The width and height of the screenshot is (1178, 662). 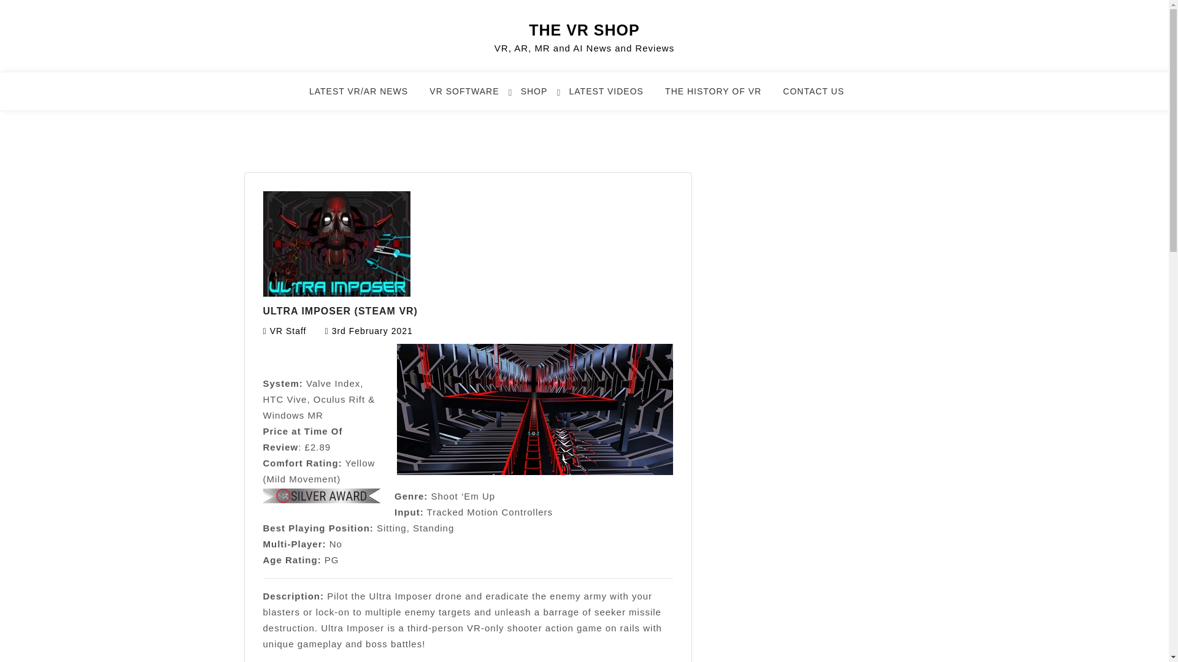 I want to click on LATEST VIDEOS, so click(x=614, y=97).